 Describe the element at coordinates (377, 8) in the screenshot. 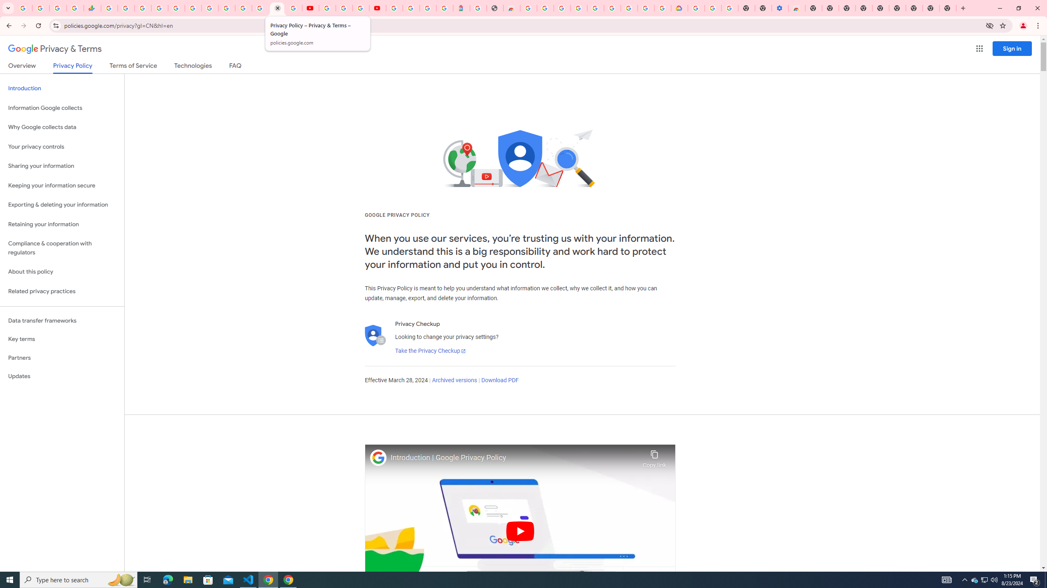

I see `Content Creator Programs & Opportunities - YouTube Creators` at that location.